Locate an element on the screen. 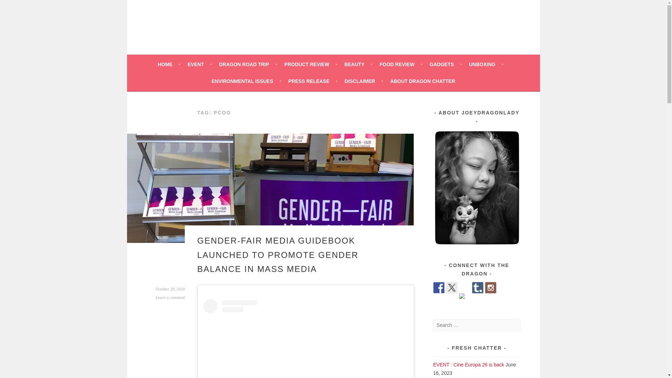  Leave a comment is located at coordinates (170, 297).